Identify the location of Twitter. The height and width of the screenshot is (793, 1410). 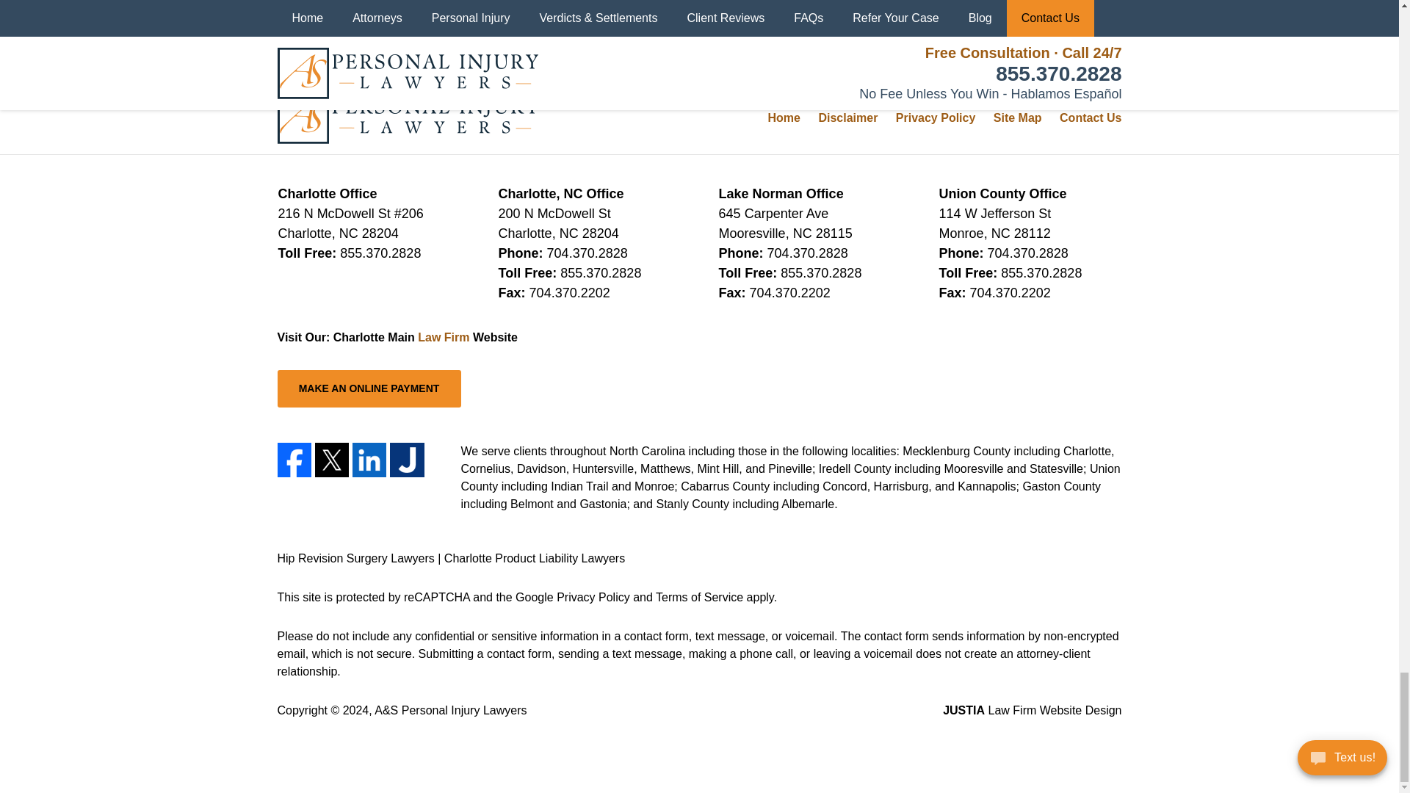
(331, 460).